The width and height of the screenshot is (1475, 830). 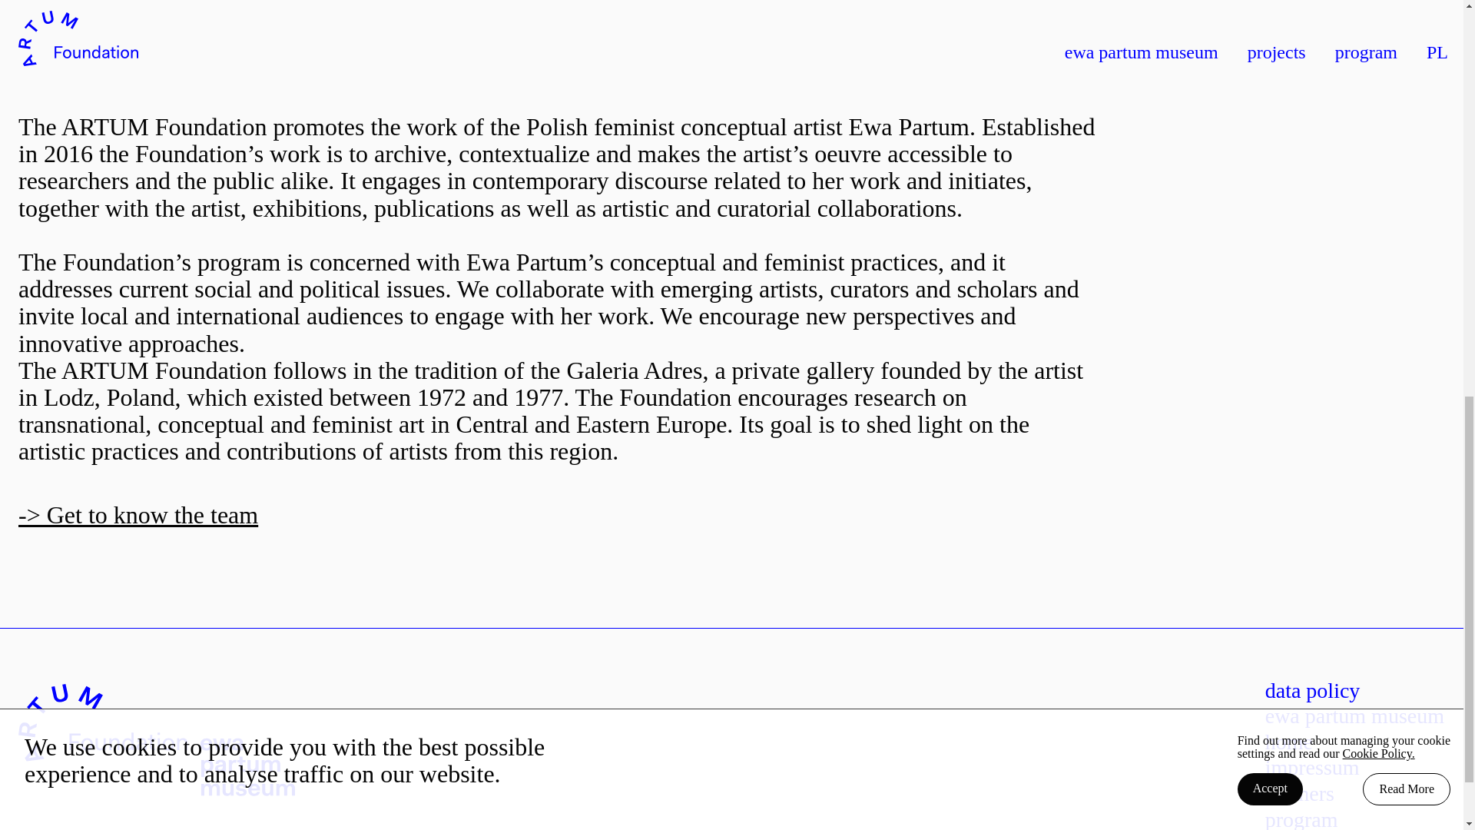 What do you see at coordinates (1300, 793) in the screenshot?
I see `partners` at bounding box center [1300, 793].